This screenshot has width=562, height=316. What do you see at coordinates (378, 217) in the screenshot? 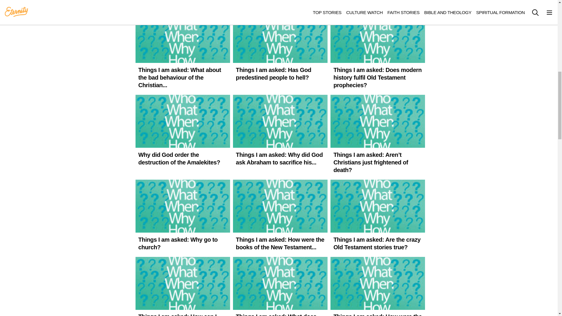
I see `Things I am asked: Are the crazy Old Testament stories true?` at bounding box center [378, 217].